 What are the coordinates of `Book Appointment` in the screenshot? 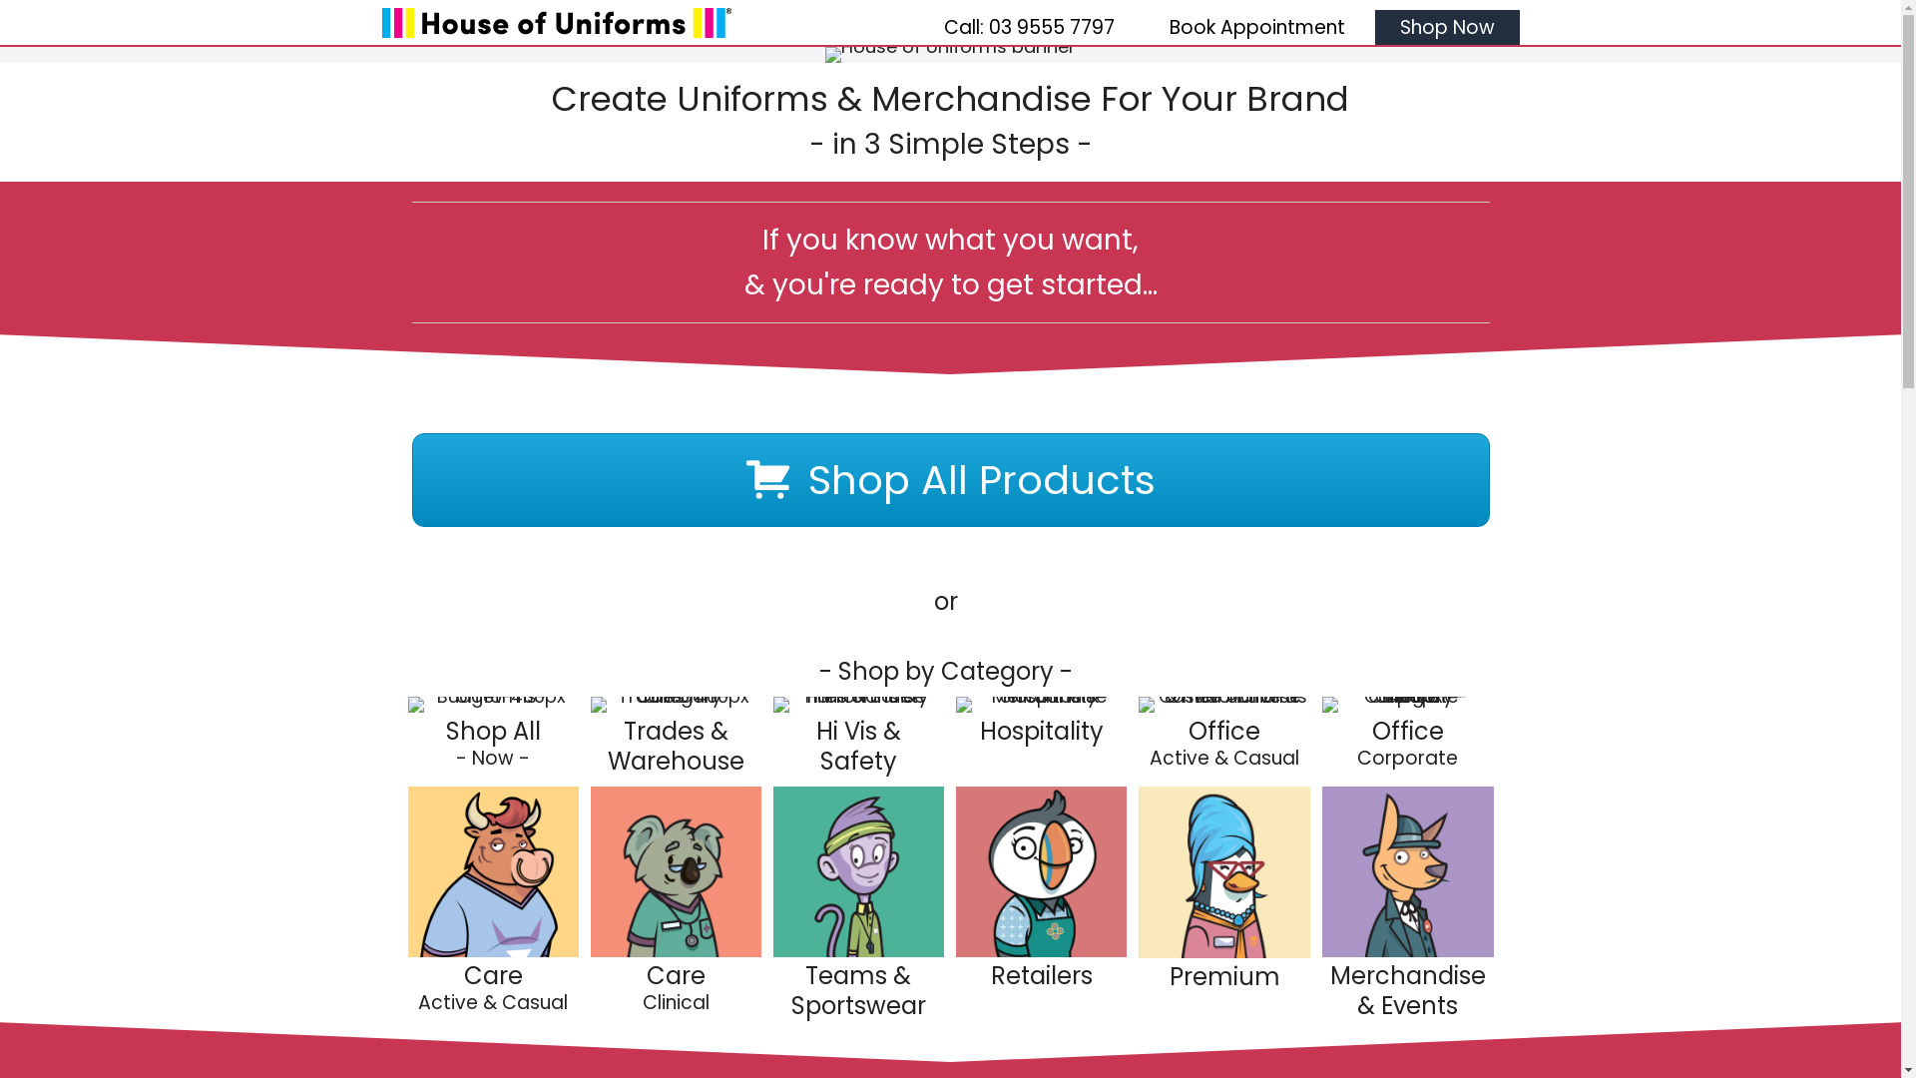 It's located at (1256, 28).